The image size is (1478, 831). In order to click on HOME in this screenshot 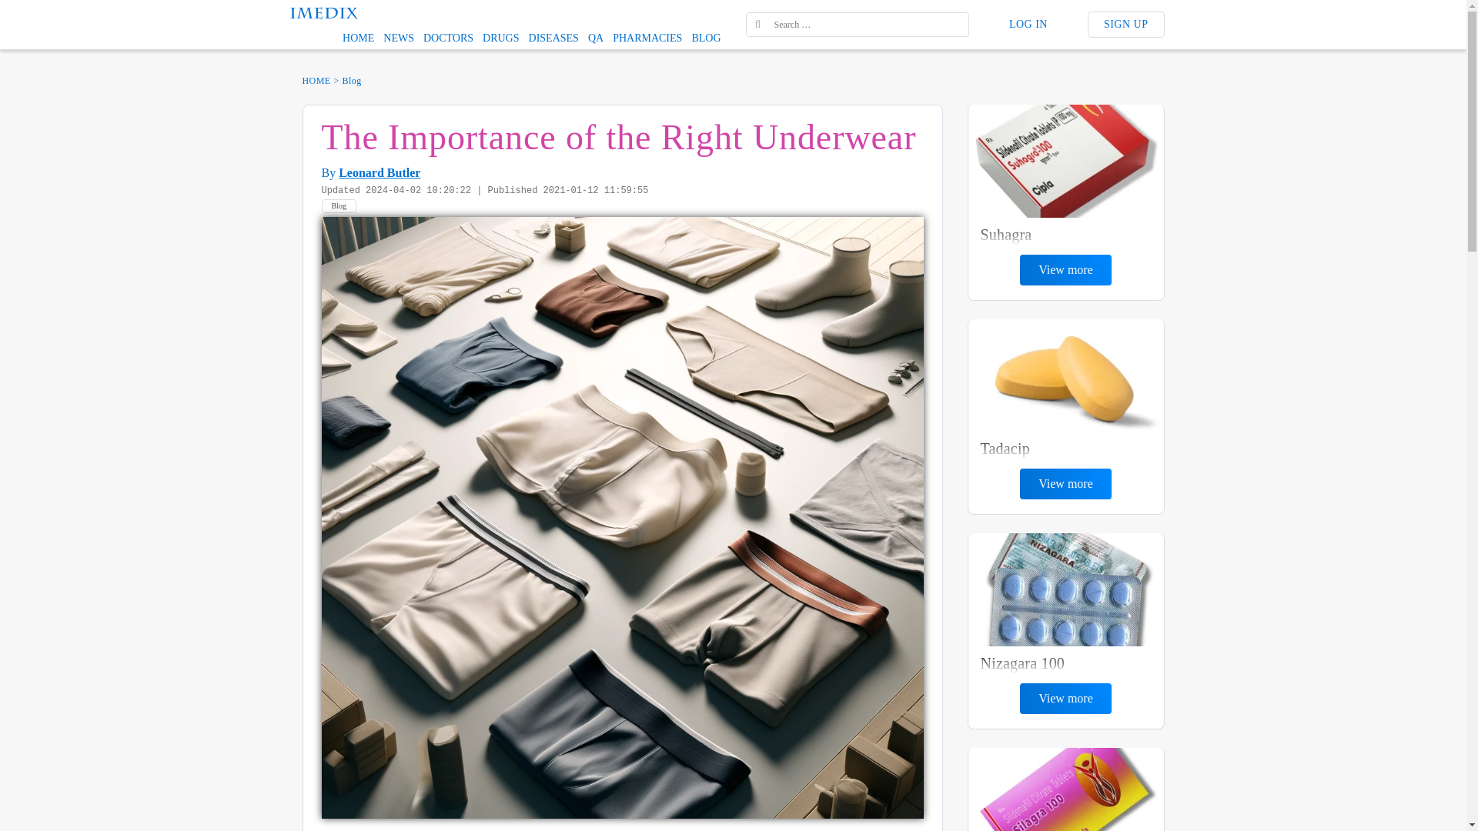, I will do `click(316, 80)`.